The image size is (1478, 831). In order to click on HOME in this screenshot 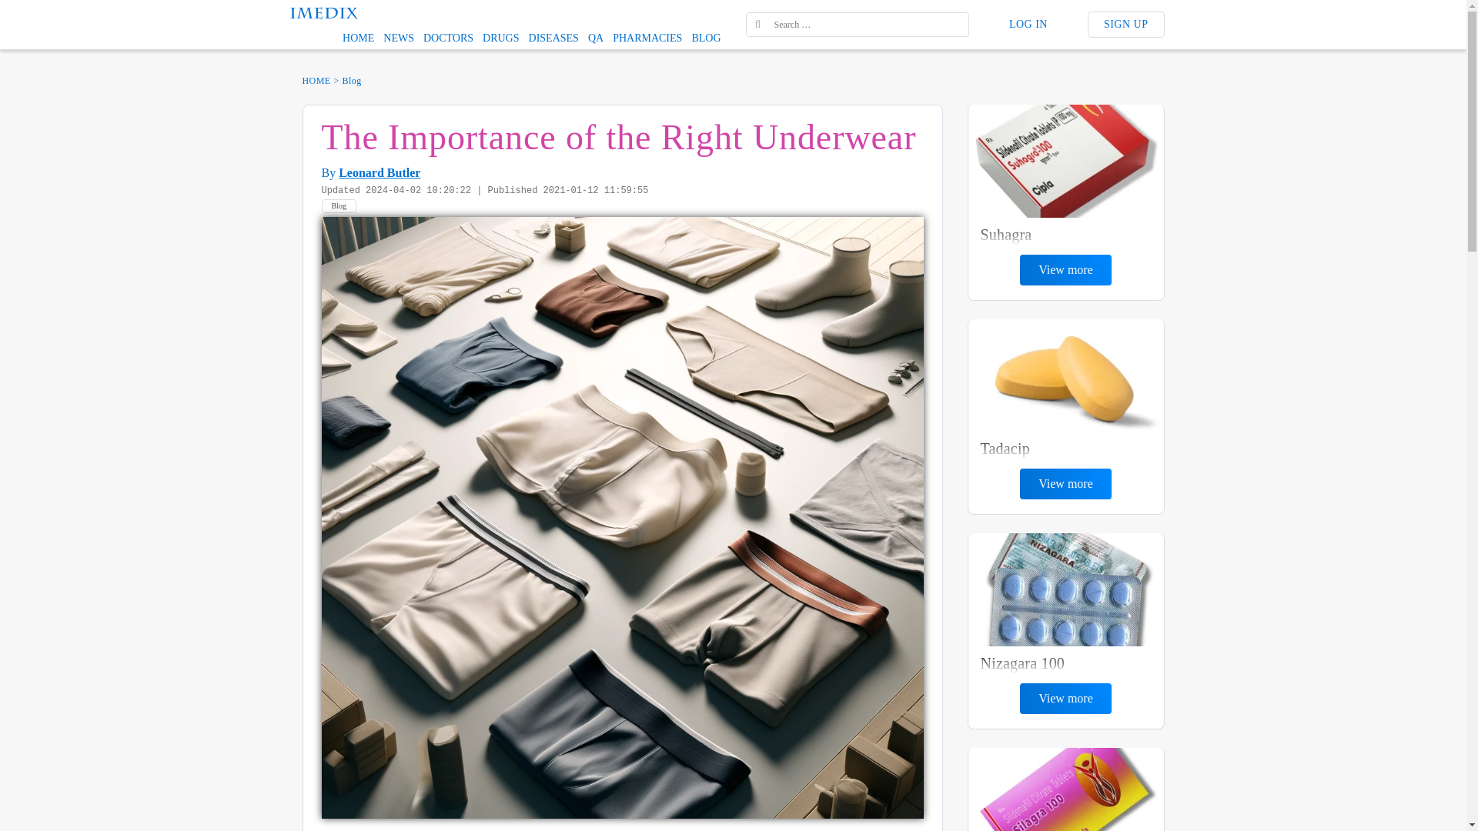, I will do `click(316, 80)`.